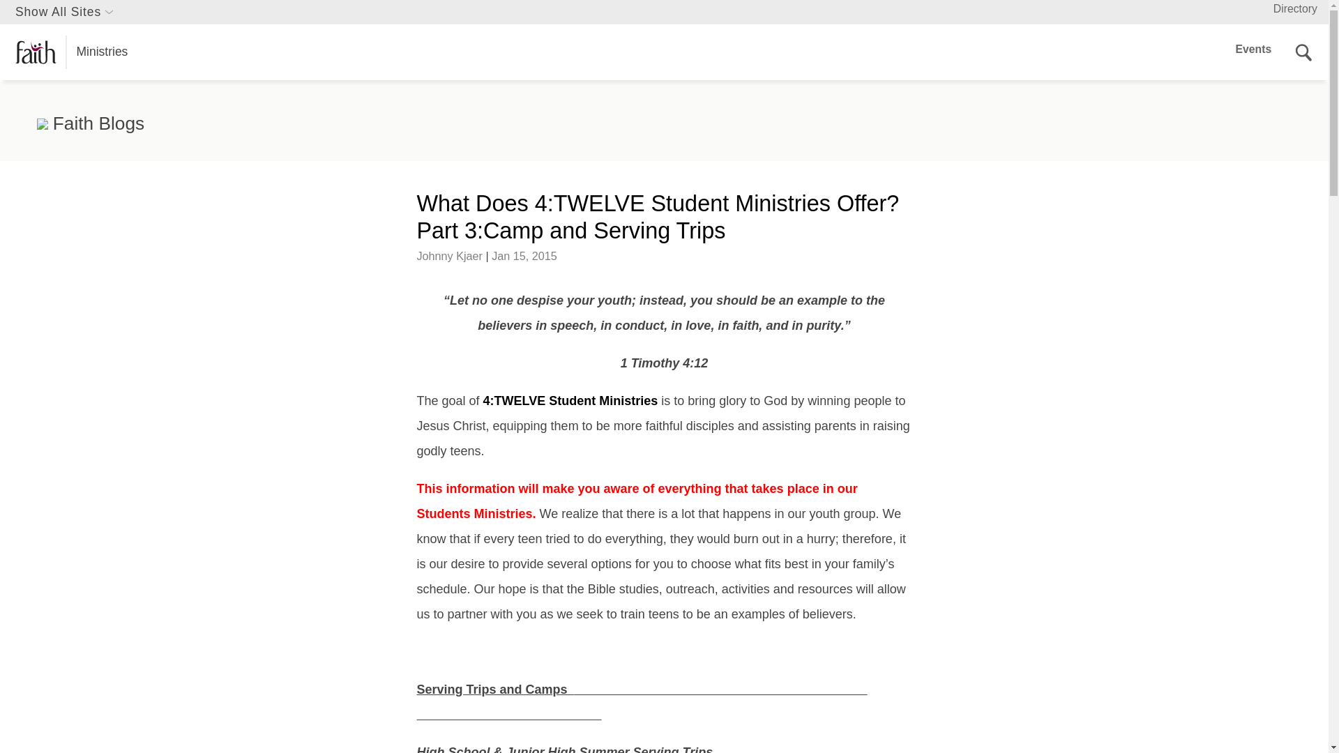  What do you see at coordinates (1254, 49) in the screenshot?
I see `Events` at bounding box center [1254, 49].